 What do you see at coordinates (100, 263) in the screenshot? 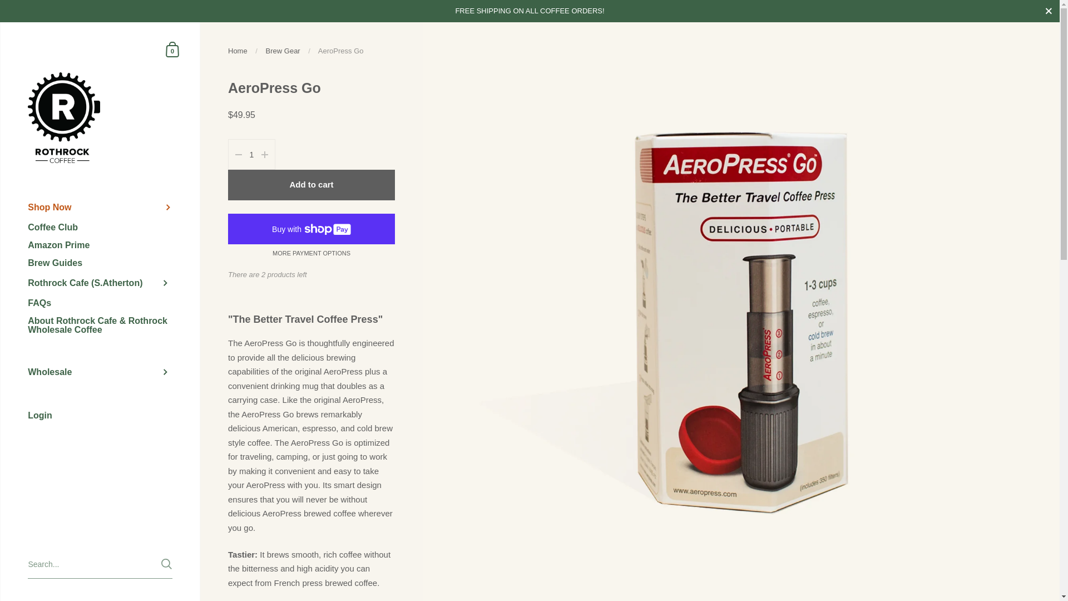
I see `Brew Guides` at bounding box center [100, 263].